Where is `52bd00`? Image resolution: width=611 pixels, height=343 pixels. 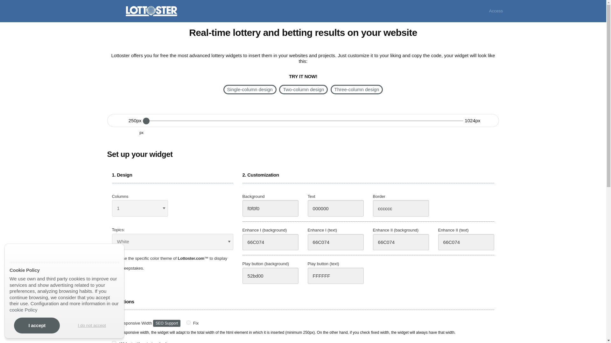
52bd00 is located at coordinates (270, 276).